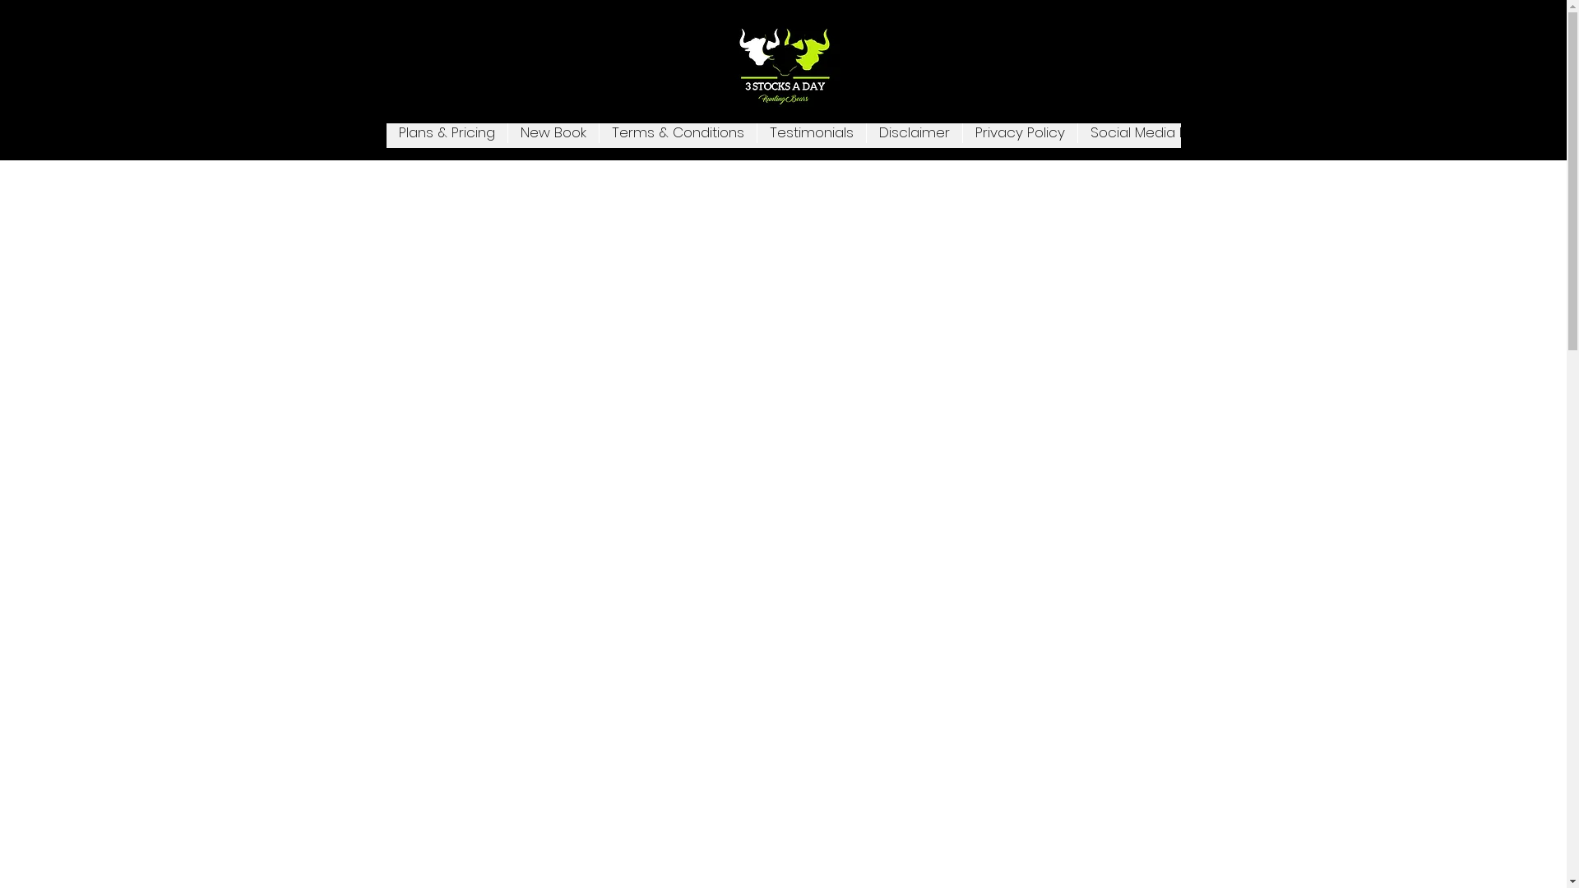 The height and width of the screenshot is (888, 1579). Describe the element at coordinates (678, 136) in the screenshot. I see `Terms & Conditions` at that location.